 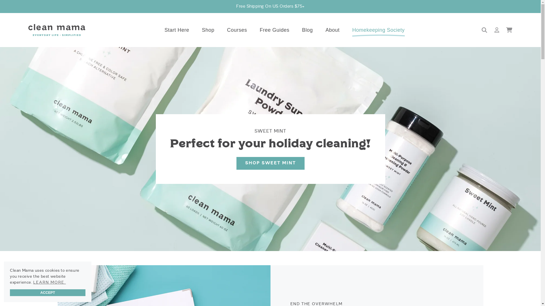 I want to click on CART, so click(x=510, y=30).